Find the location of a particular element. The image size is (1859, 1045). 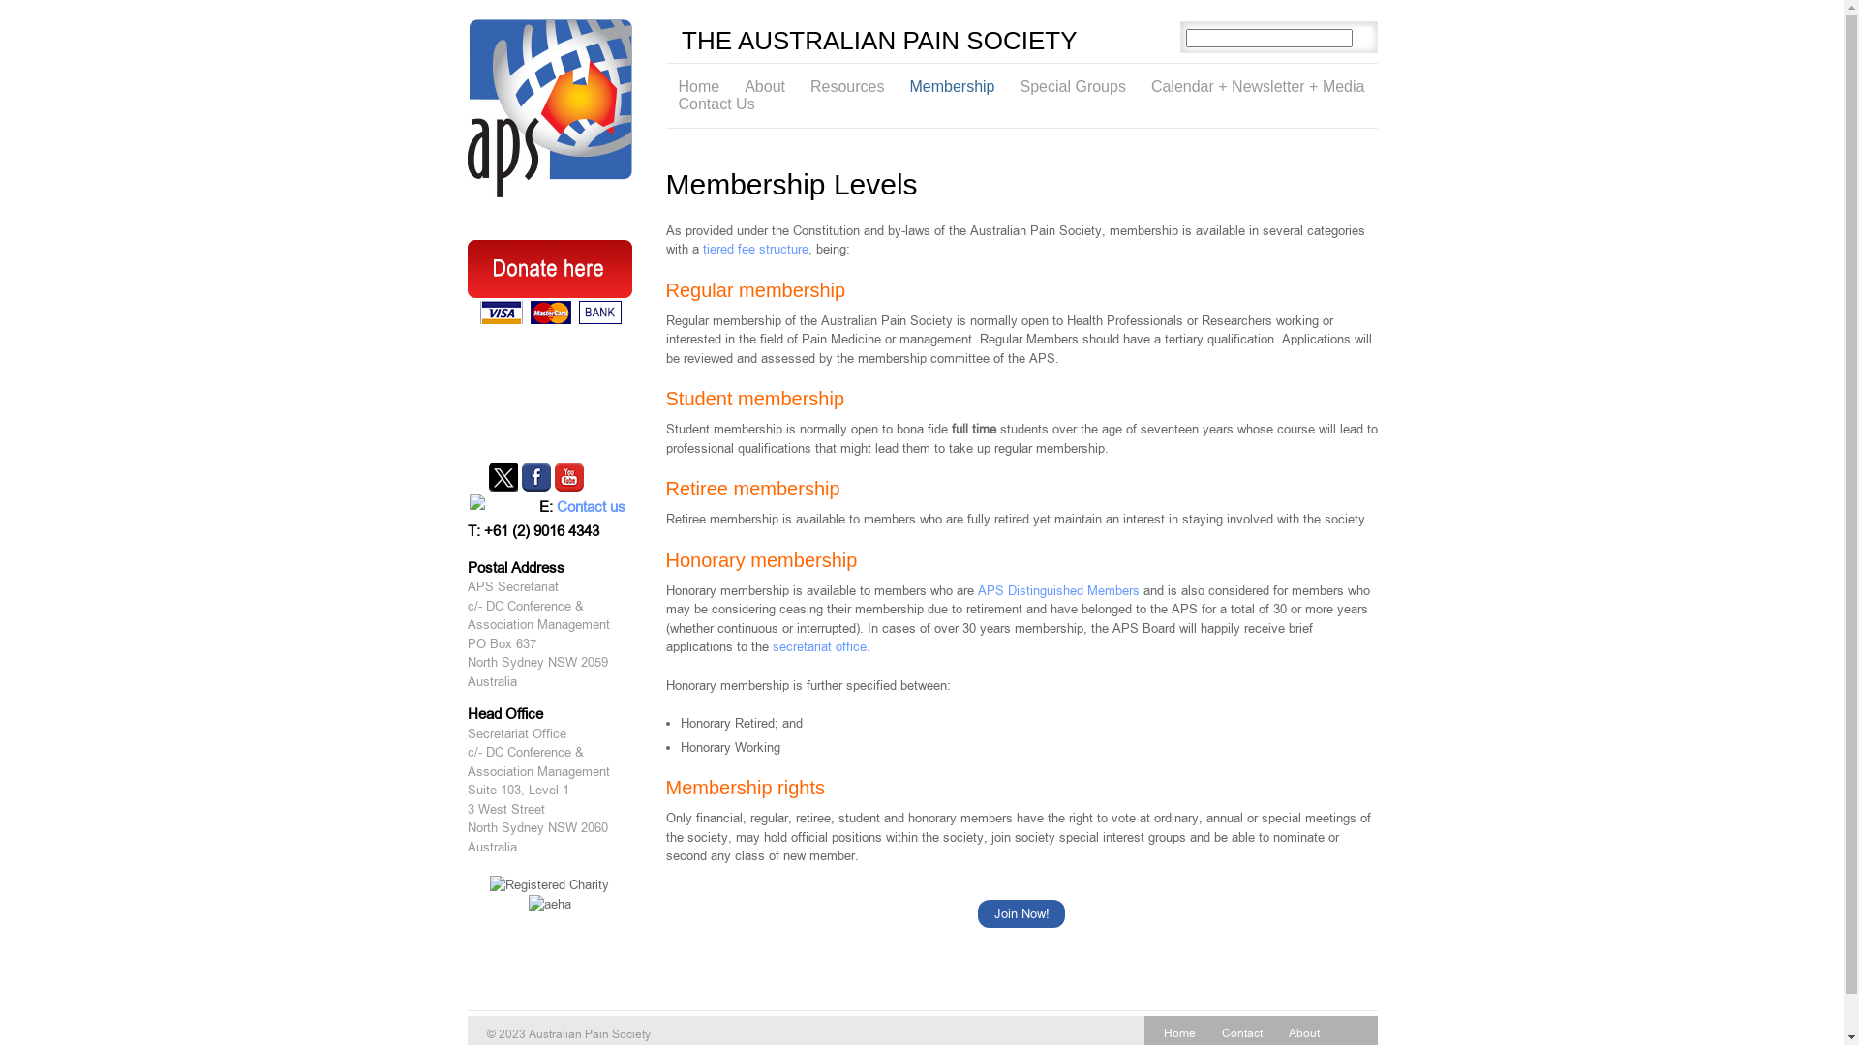

secretariat office is located at coordinates (819, 646).